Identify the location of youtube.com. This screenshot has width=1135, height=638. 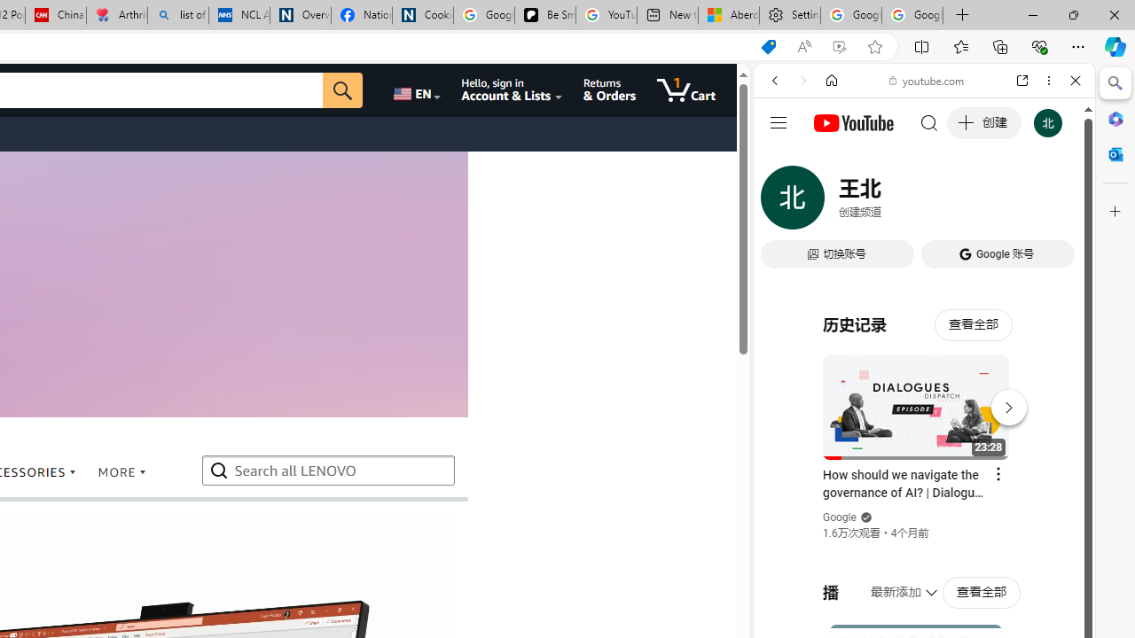
(928, 80).